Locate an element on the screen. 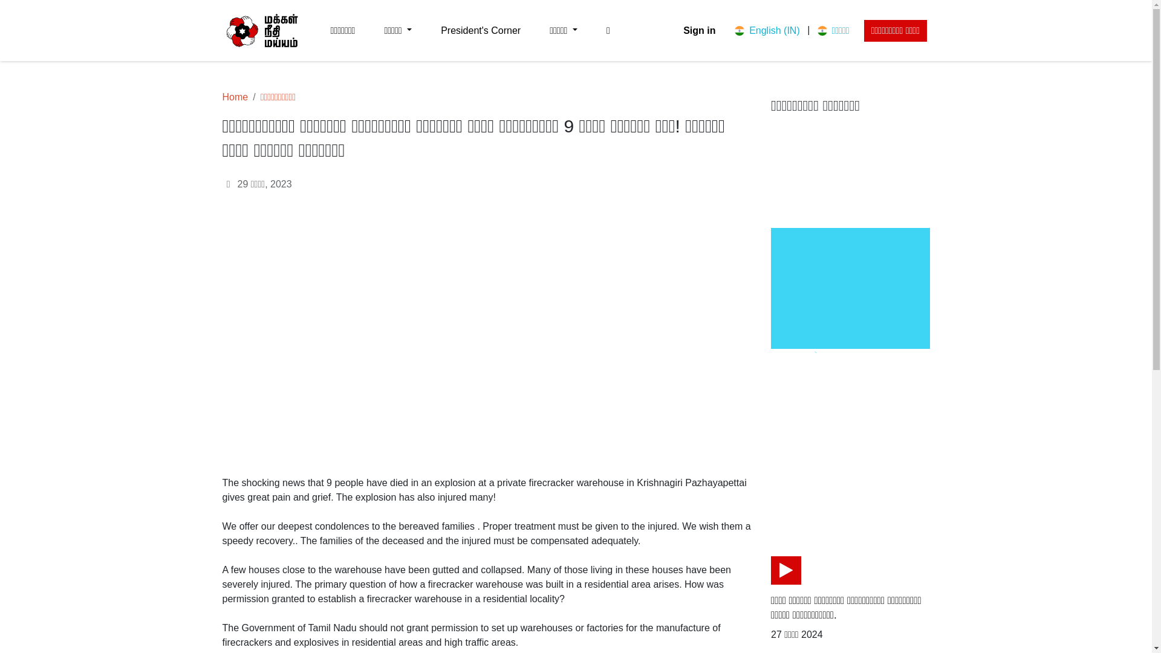  Sign in is located at coordinates (699, 30).